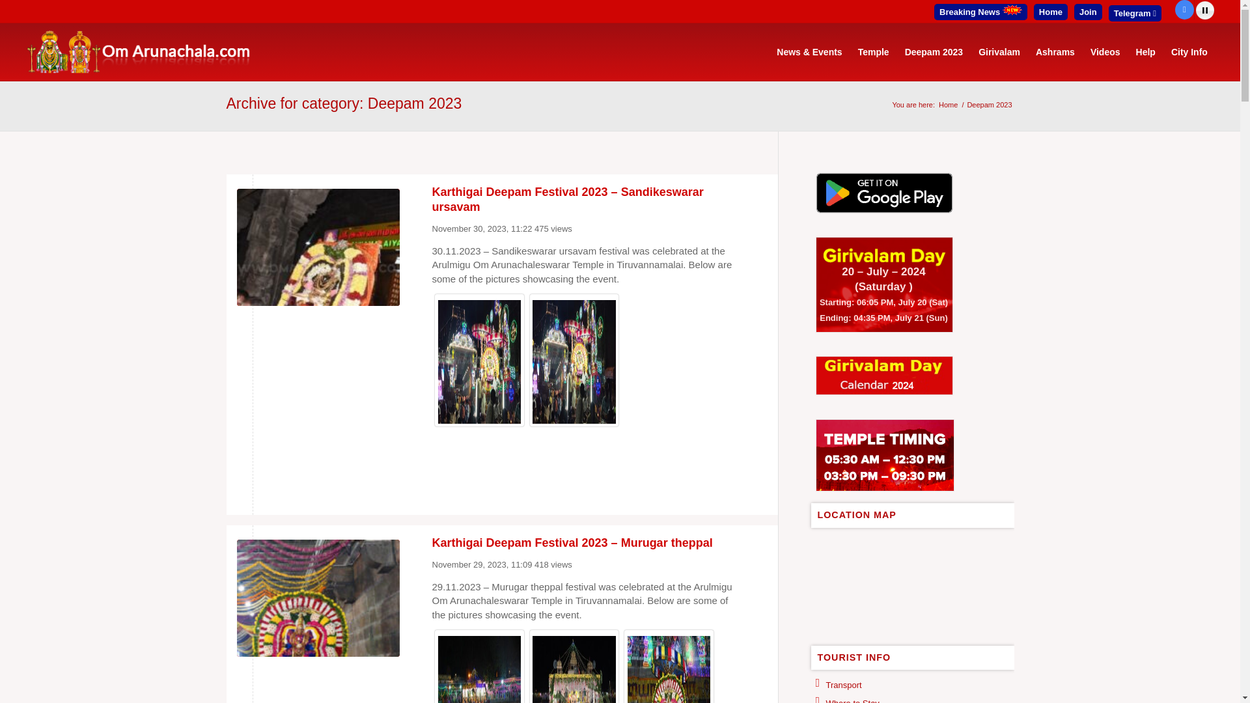 This screenshot has height=703, width=1250. Describe the element at coordinates (344, 103) in the screenshot. I see `Permanent Link: Archive for category: Deepam 2023` at that location.